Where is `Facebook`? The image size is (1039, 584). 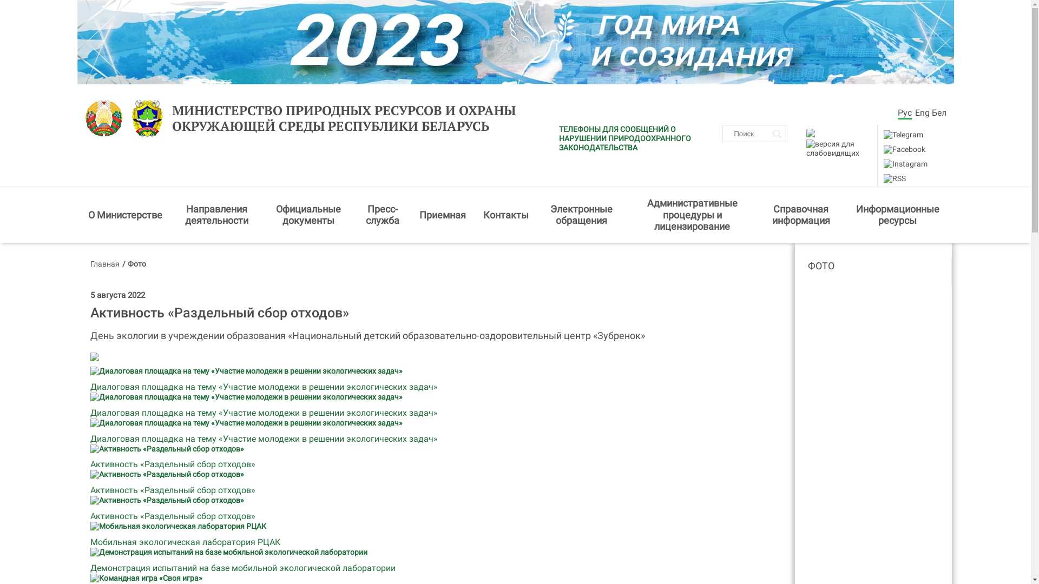
Facebook is located at coordinates (905, 149).